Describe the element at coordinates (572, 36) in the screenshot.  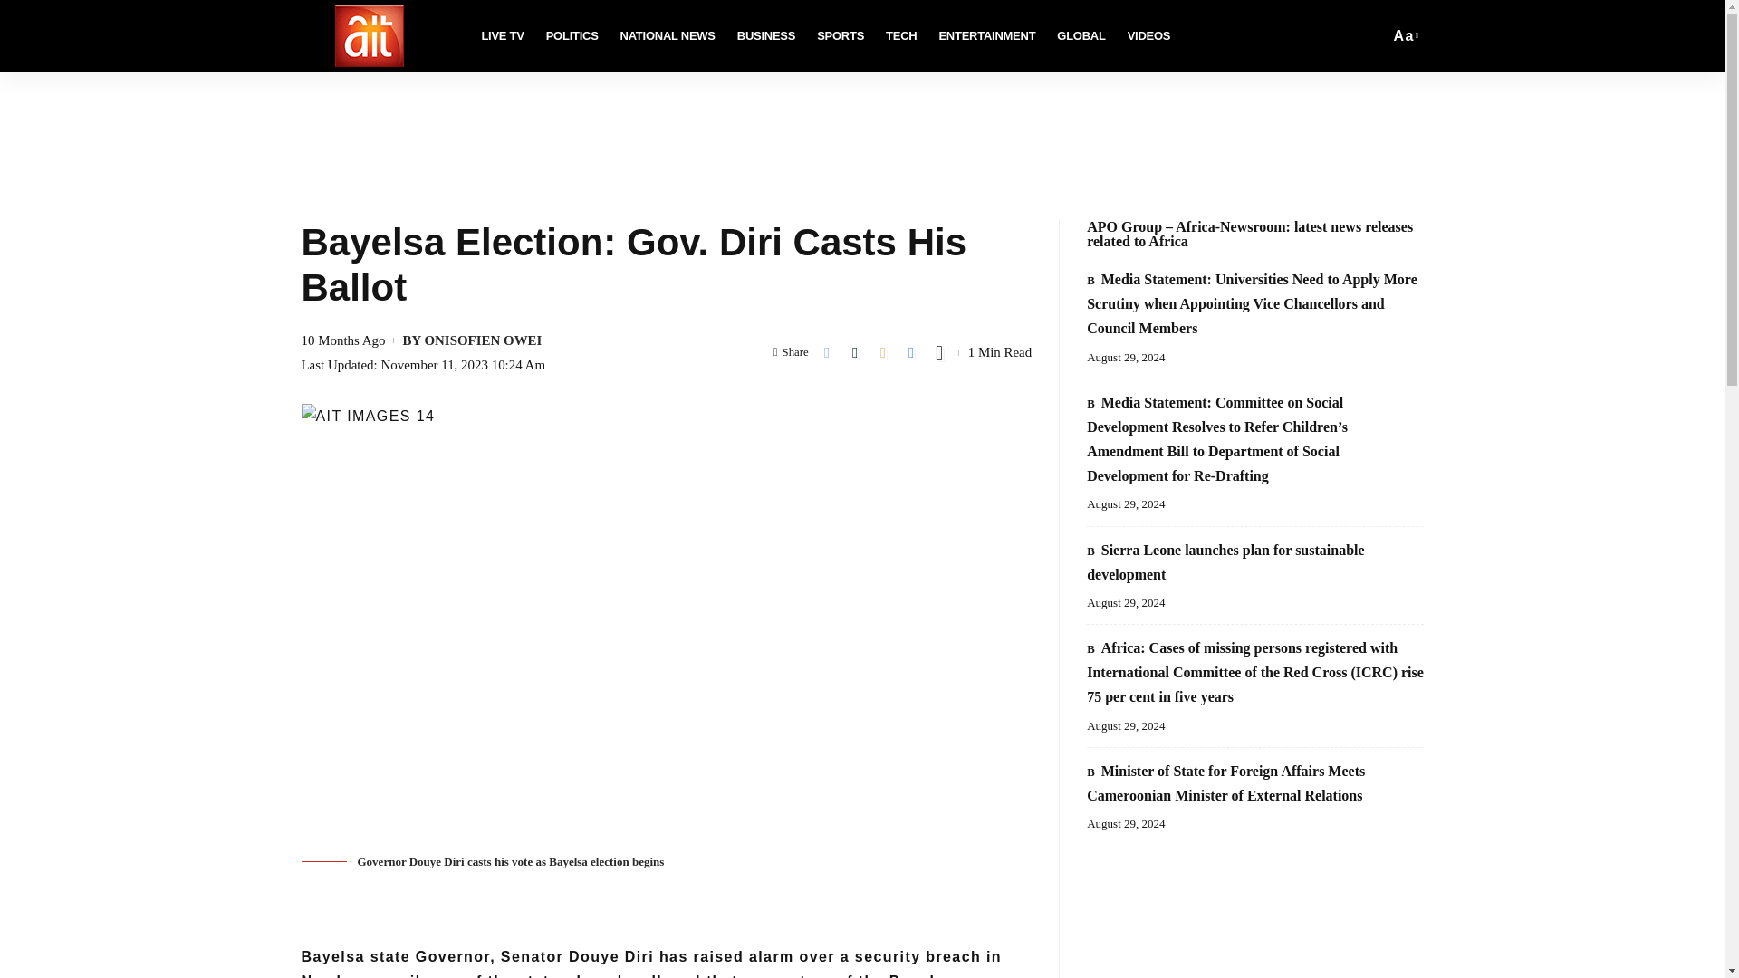
I see `ENTERTAINMENT` at that location.